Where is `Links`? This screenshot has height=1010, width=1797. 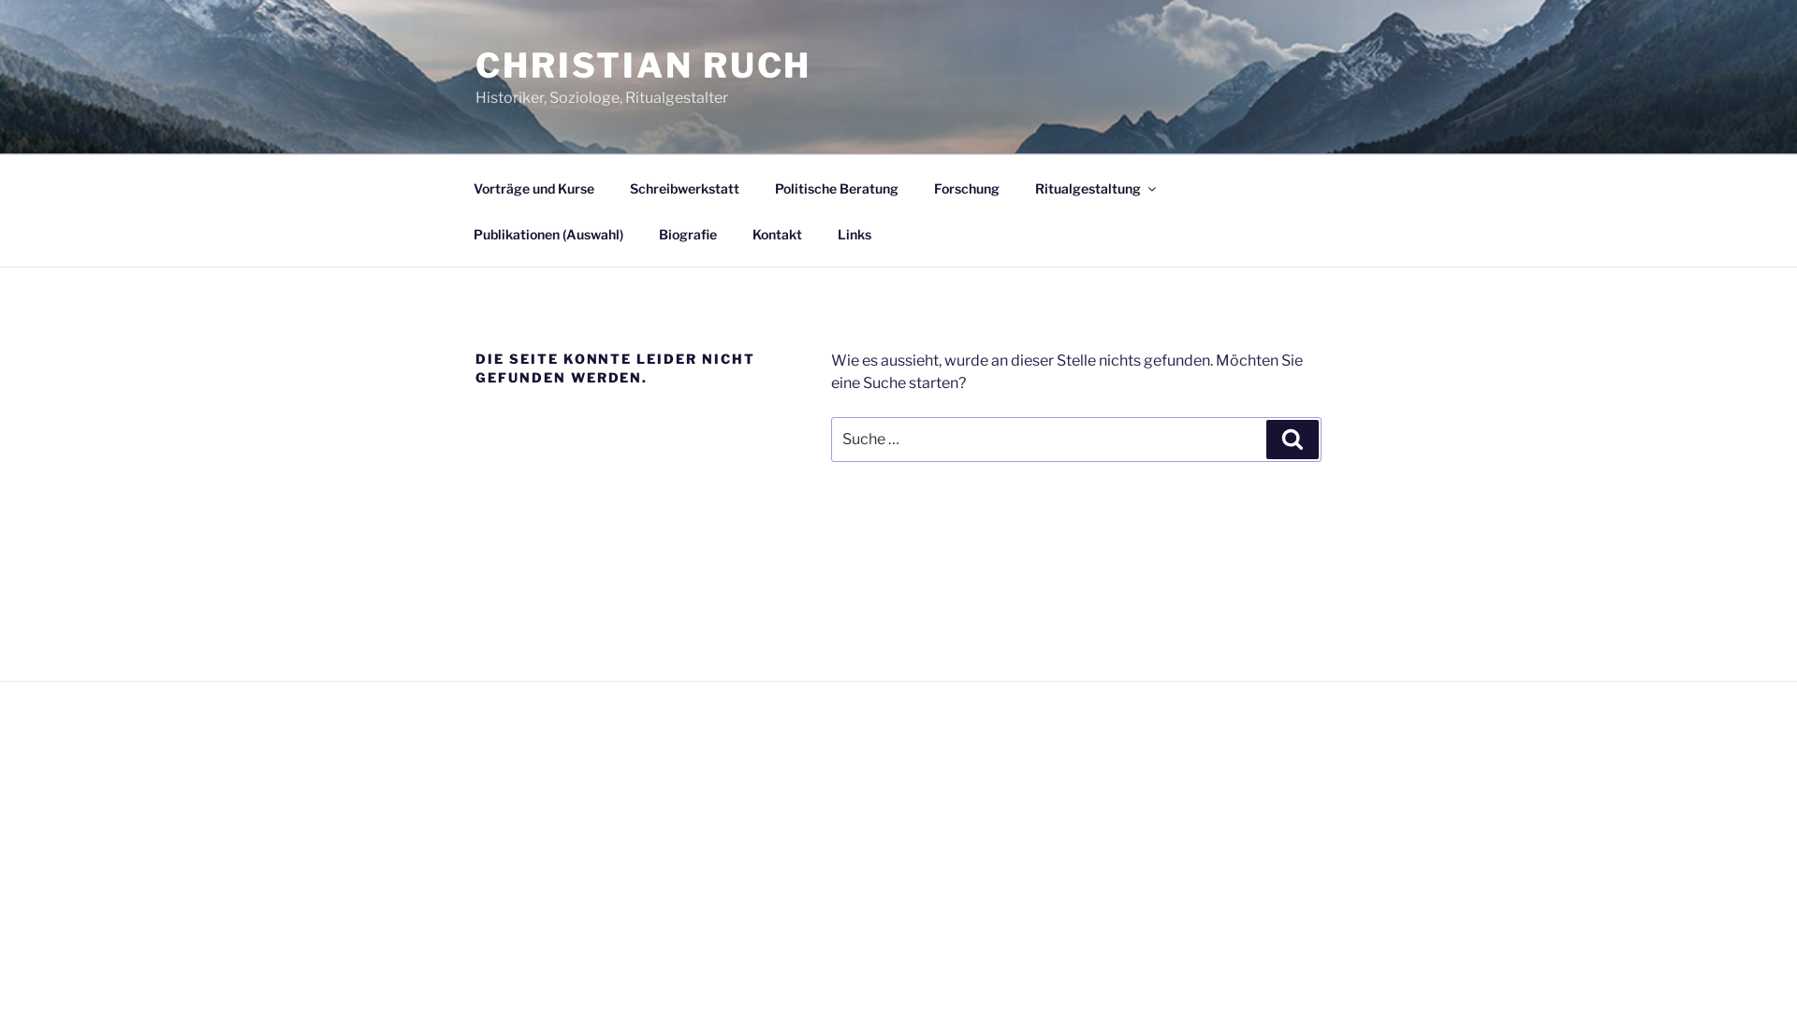 Links is located at coordinates (854, 234).